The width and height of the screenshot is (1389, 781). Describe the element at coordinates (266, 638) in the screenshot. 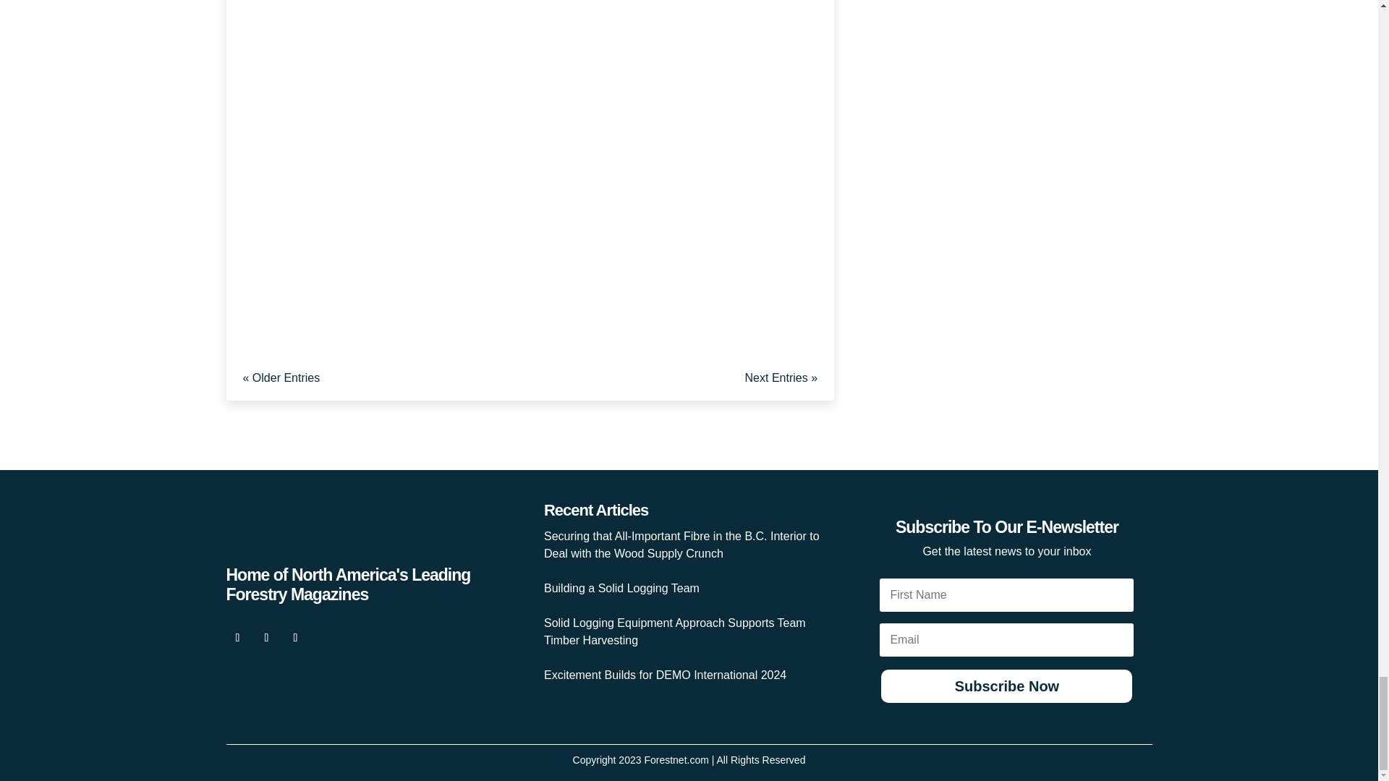

I see `Follow on X` at that location.